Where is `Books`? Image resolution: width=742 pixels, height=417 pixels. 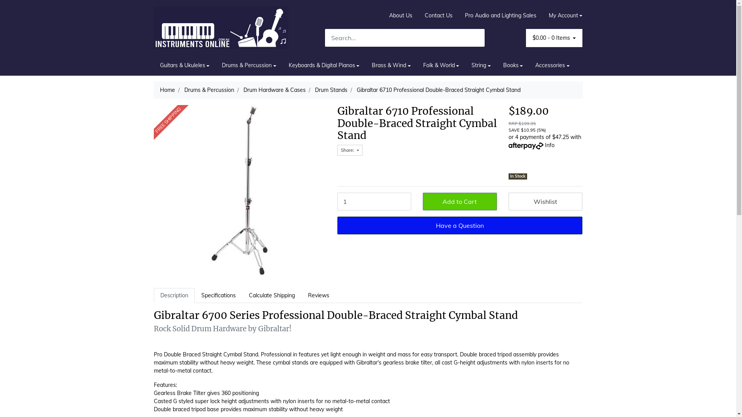
Books is located at coordinates (513, 66).